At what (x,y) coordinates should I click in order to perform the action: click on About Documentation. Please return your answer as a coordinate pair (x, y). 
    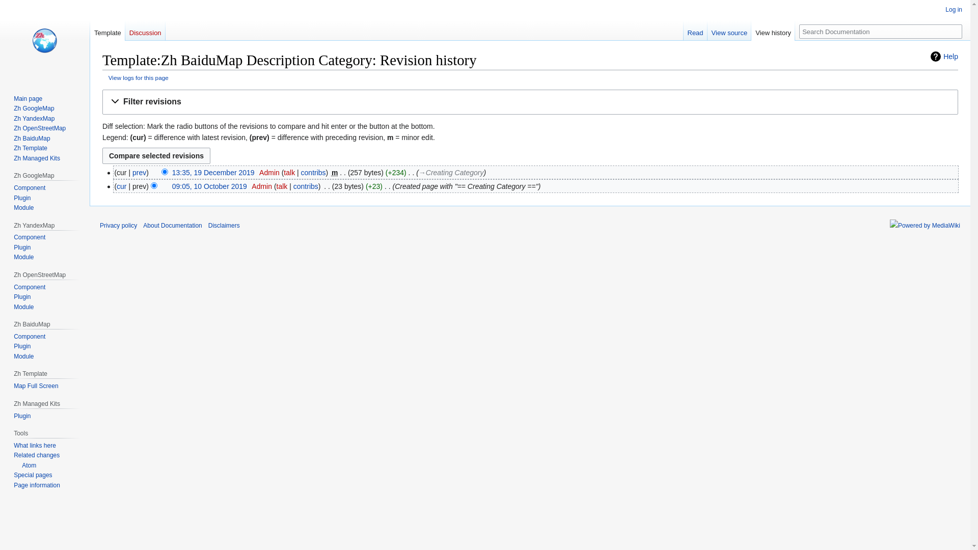
    Looking at the image, I should click on (172, 226).